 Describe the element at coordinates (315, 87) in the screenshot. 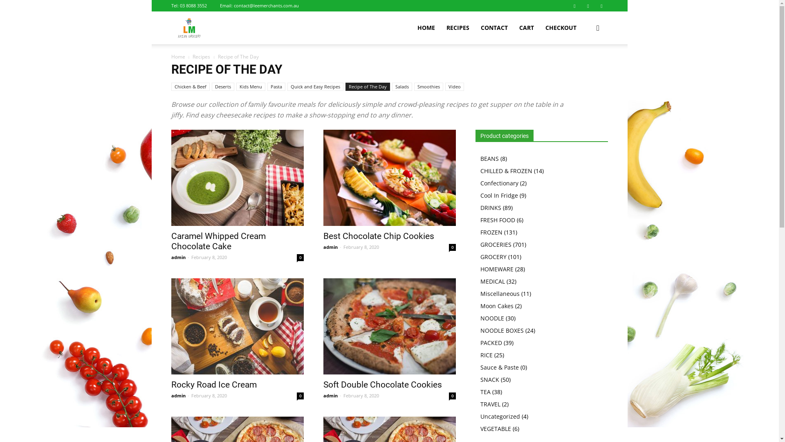

I see `Quick and Easy Recipes` at that location.